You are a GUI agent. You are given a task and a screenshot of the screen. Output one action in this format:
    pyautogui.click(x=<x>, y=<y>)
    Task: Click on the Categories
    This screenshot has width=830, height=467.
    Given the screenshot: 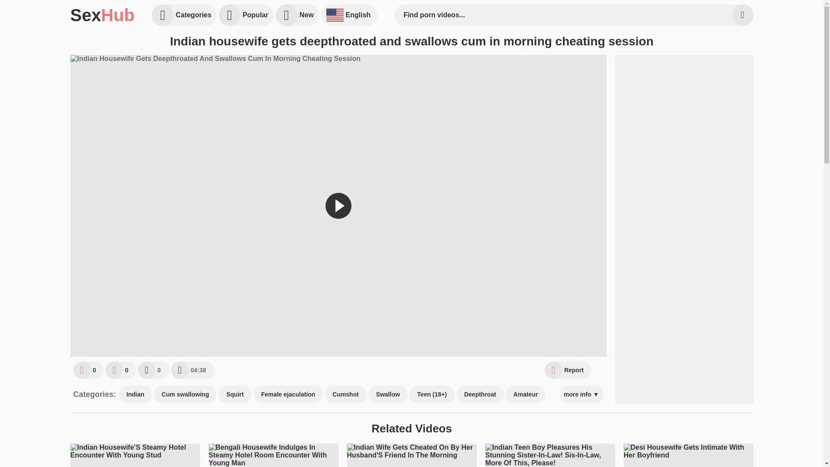 What is the action you would take?
    pyautogui.click(x=184, y=15)
    